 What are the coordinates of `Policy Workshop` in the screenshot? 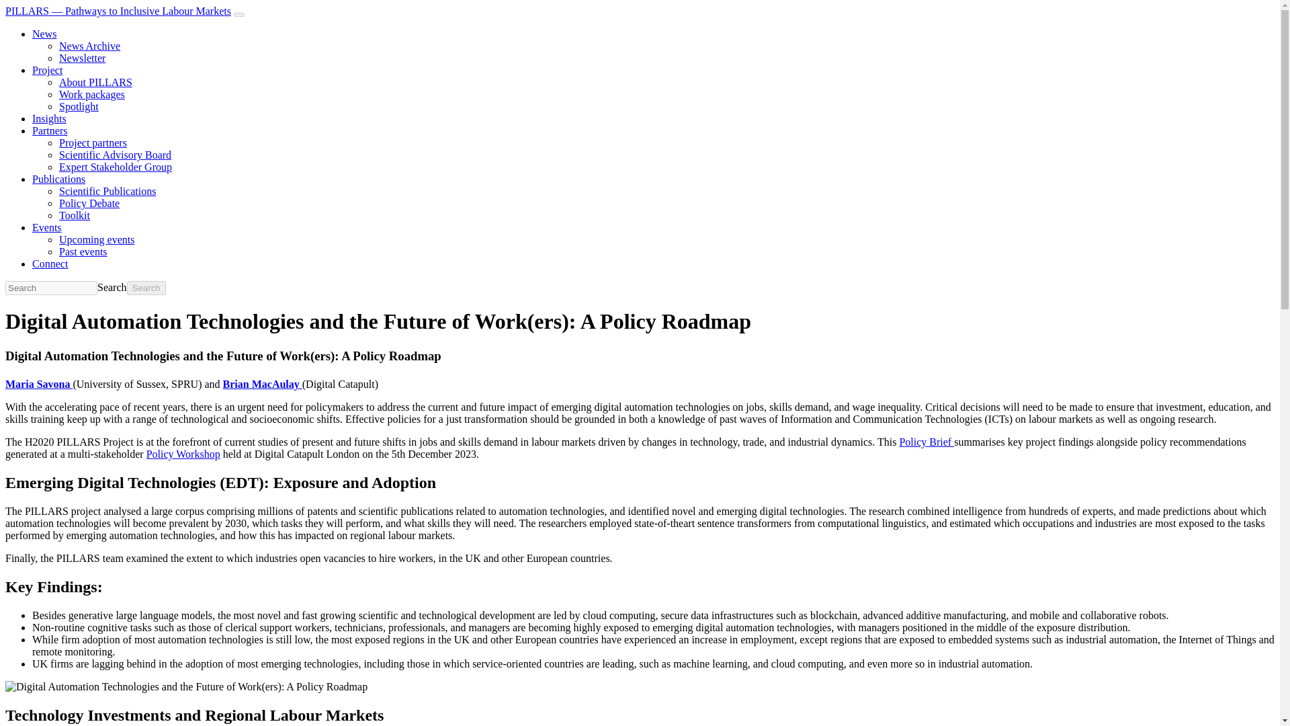 It's located at (183, 454).